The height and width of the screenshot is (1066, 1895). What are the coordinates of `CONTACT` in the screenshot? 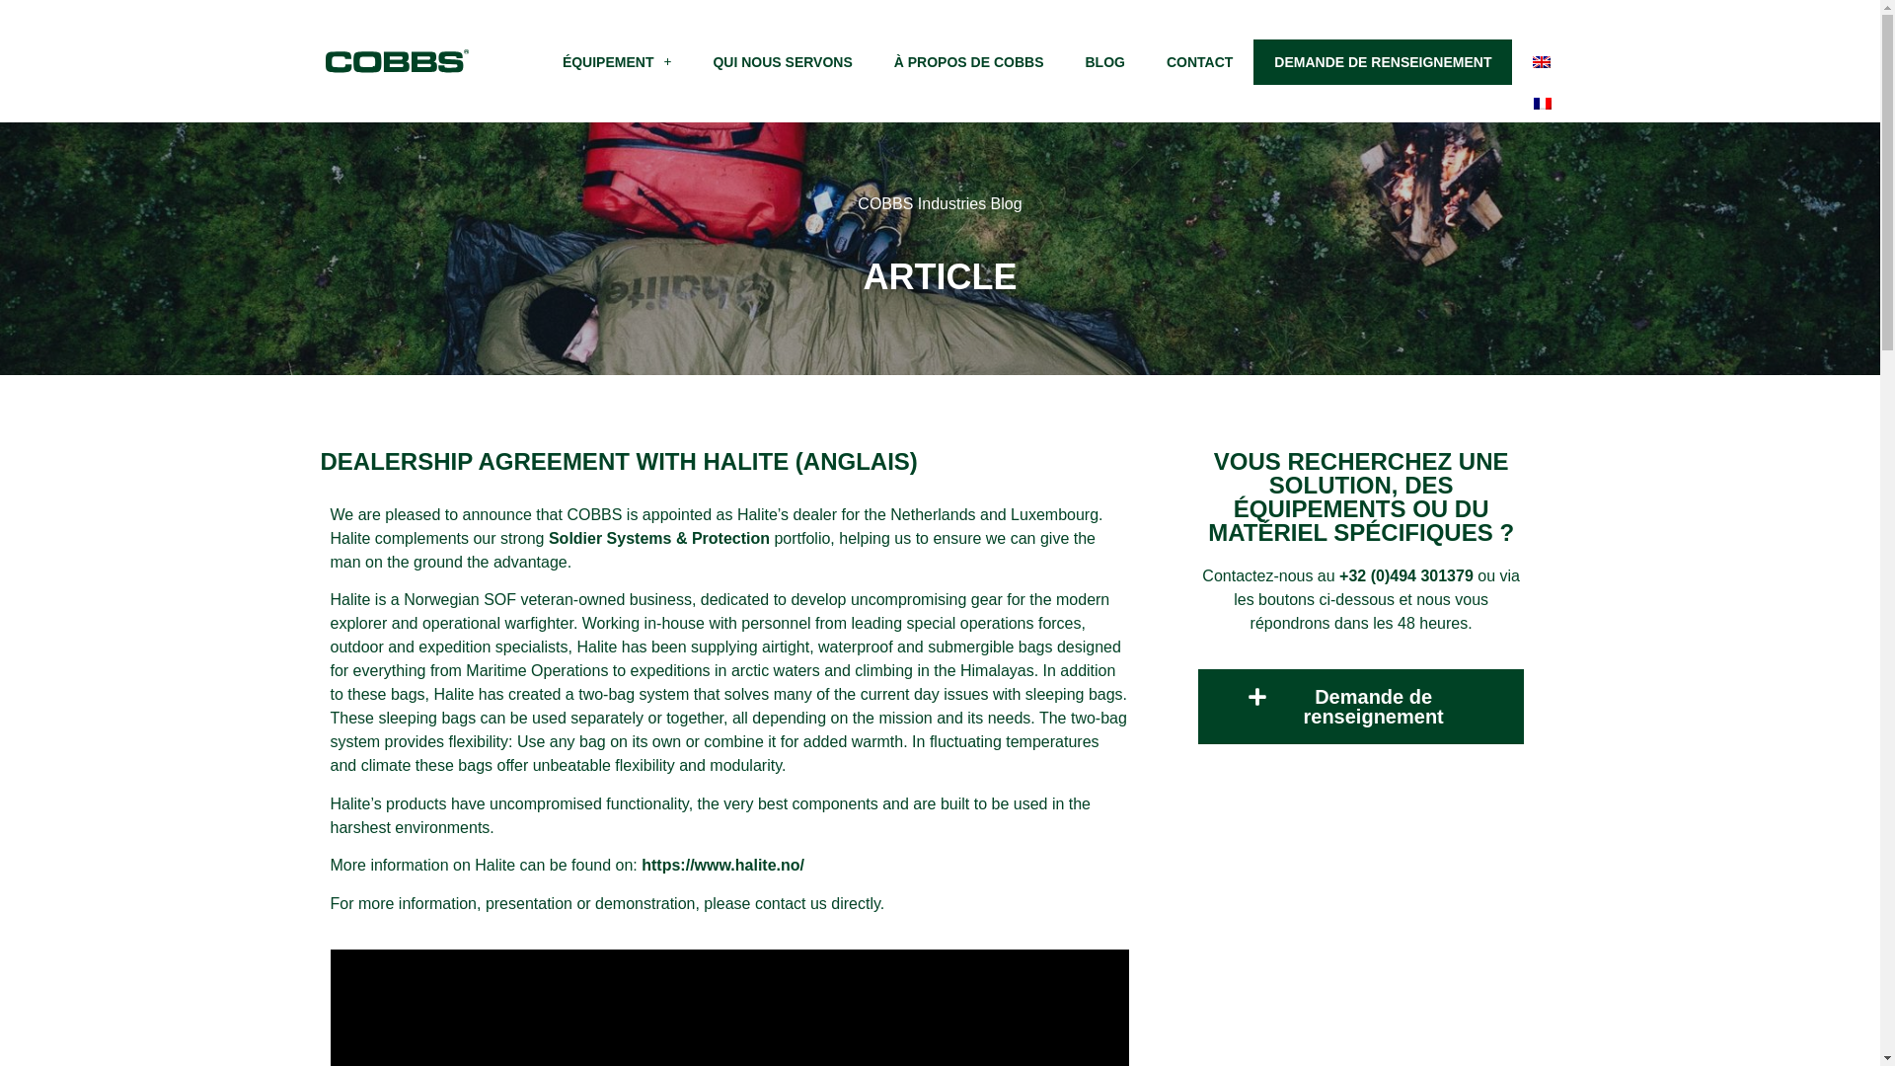 It's located at (1199, 61).